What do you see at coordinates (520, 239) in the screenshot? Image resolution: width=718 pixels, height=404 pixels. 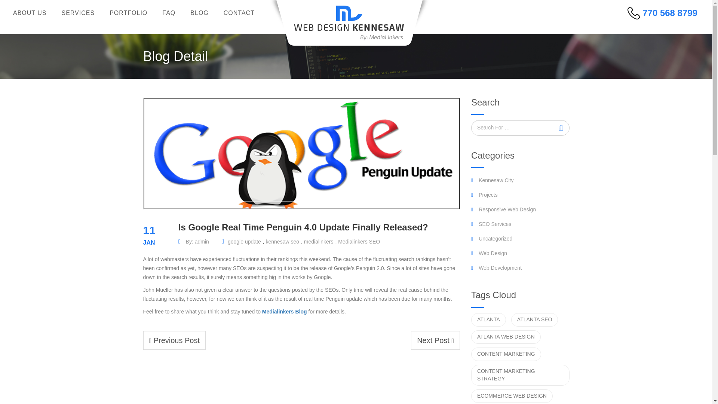 I see `Uncategorized` at bounding box center [520, 239].